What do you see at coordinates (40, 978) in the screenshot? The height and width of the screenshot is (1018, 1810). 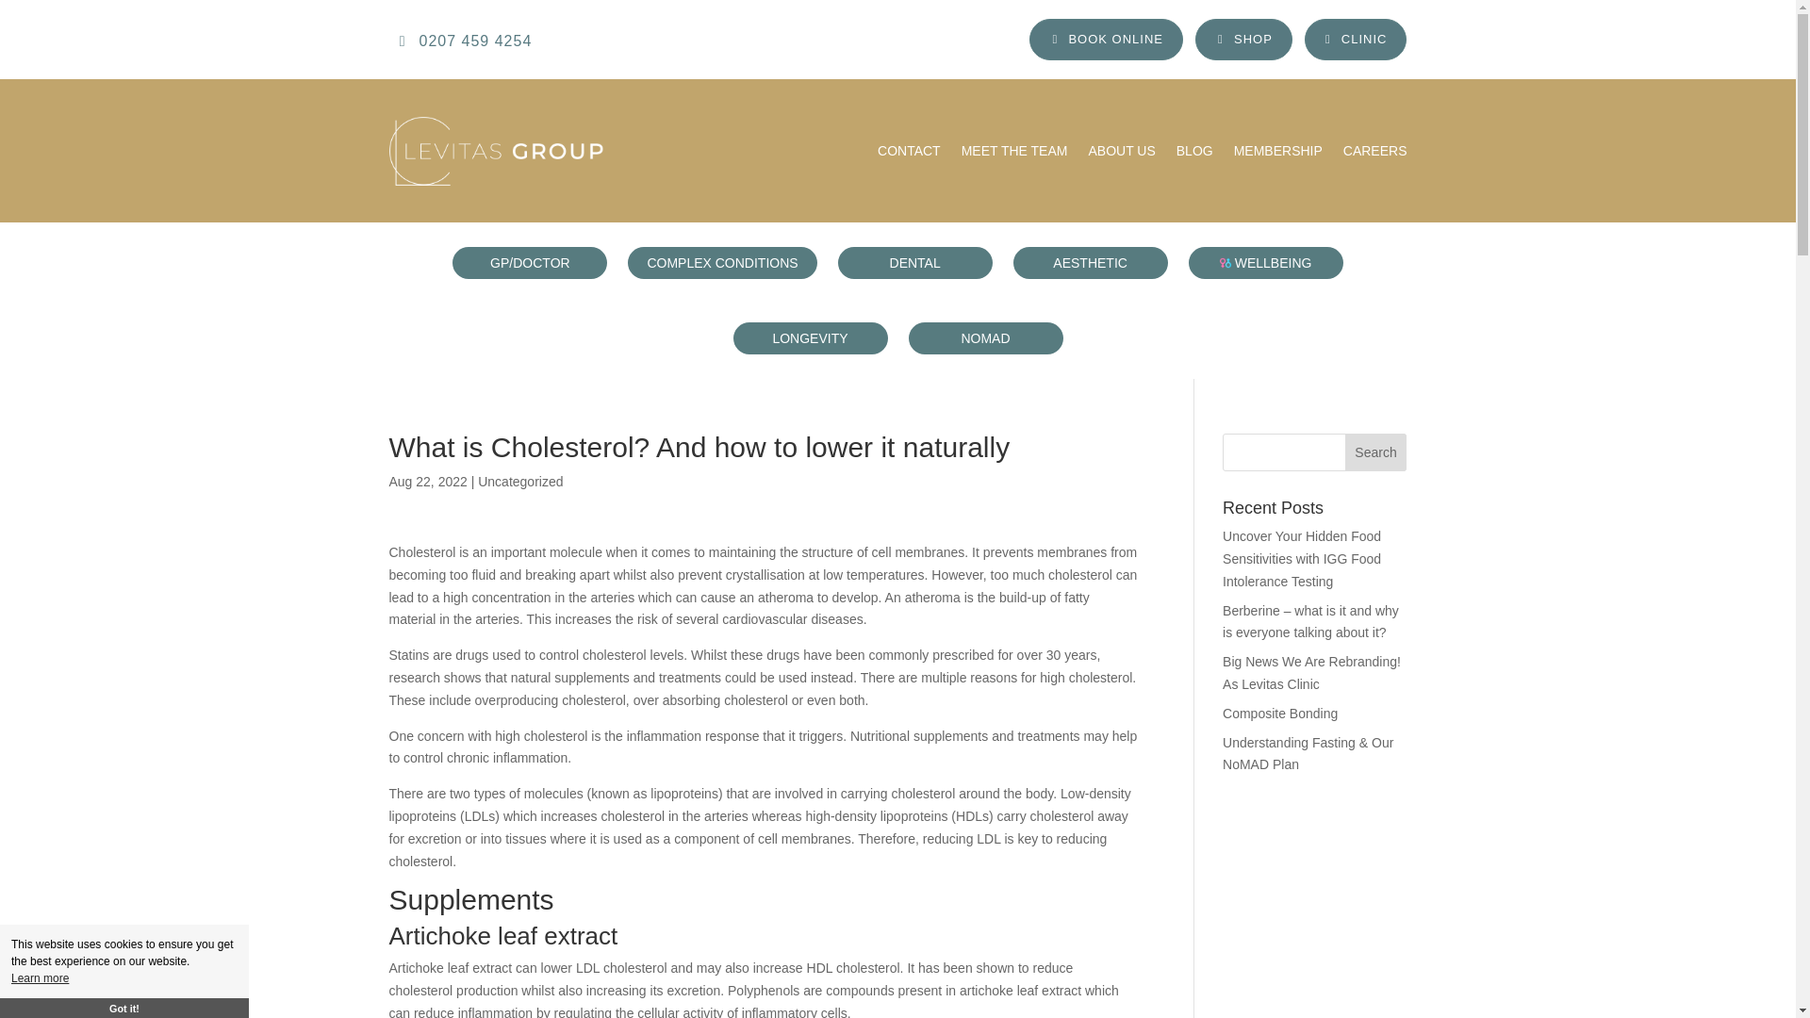 I see `Learn more` at bounding box center [40, 978].